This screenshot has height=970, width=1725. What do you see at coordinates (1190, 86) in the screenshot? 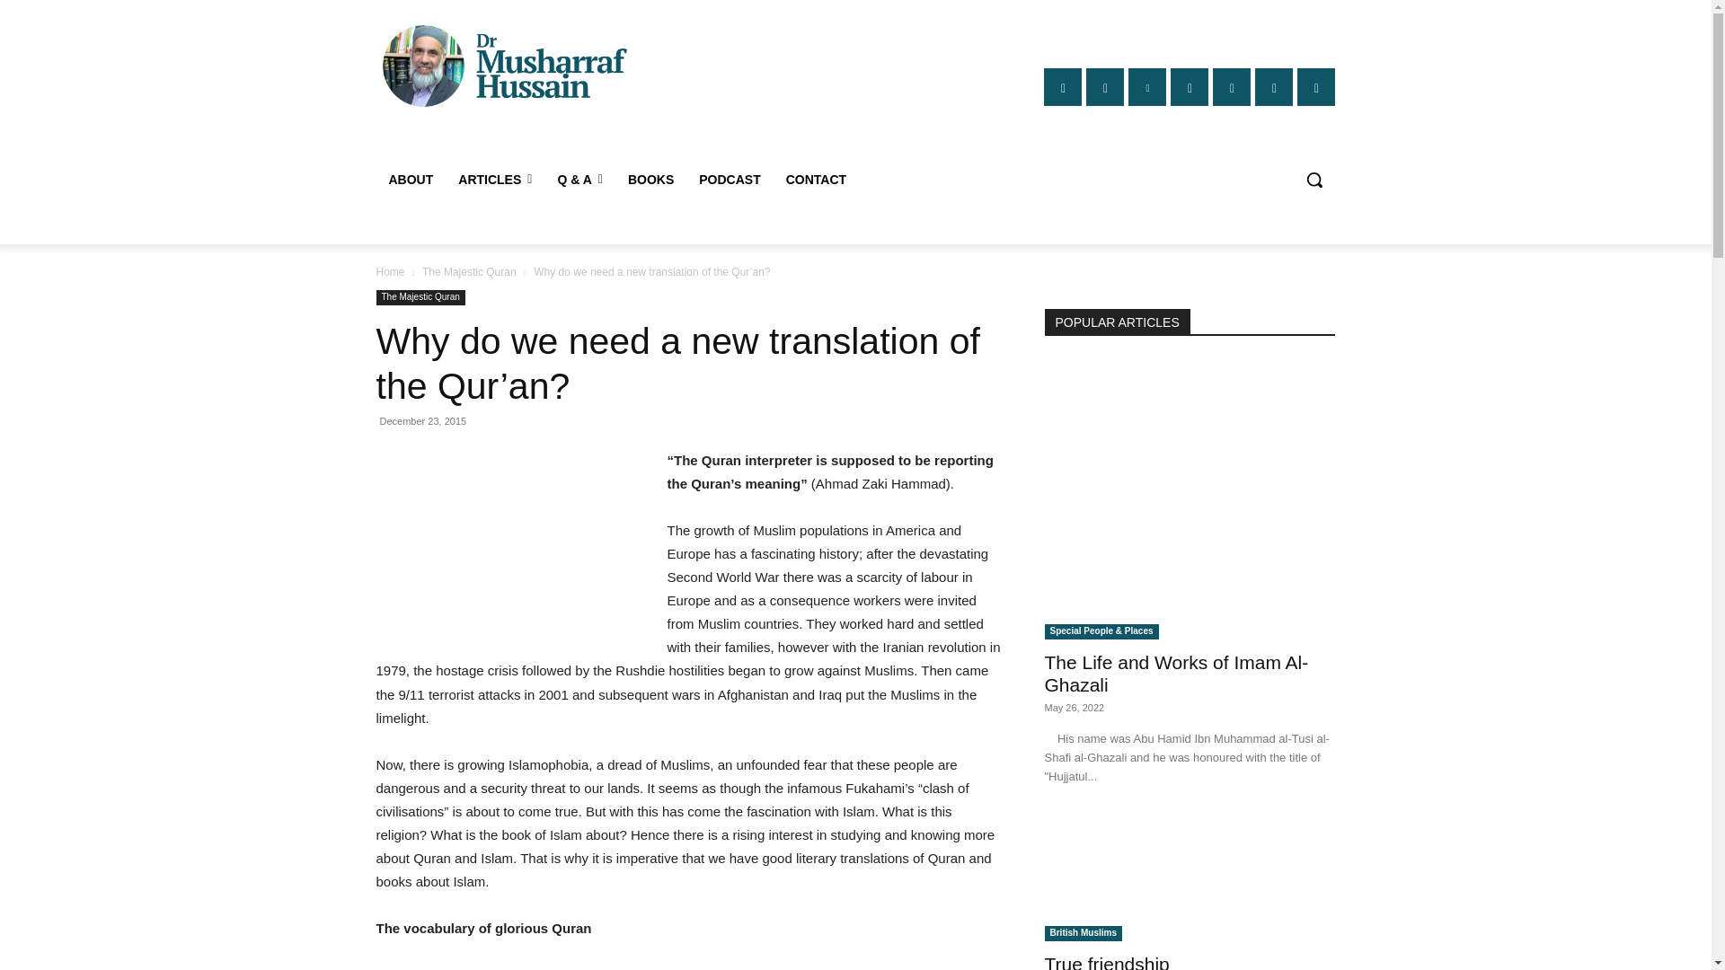
I see `Spotify` at bounding box center [1190, 86].